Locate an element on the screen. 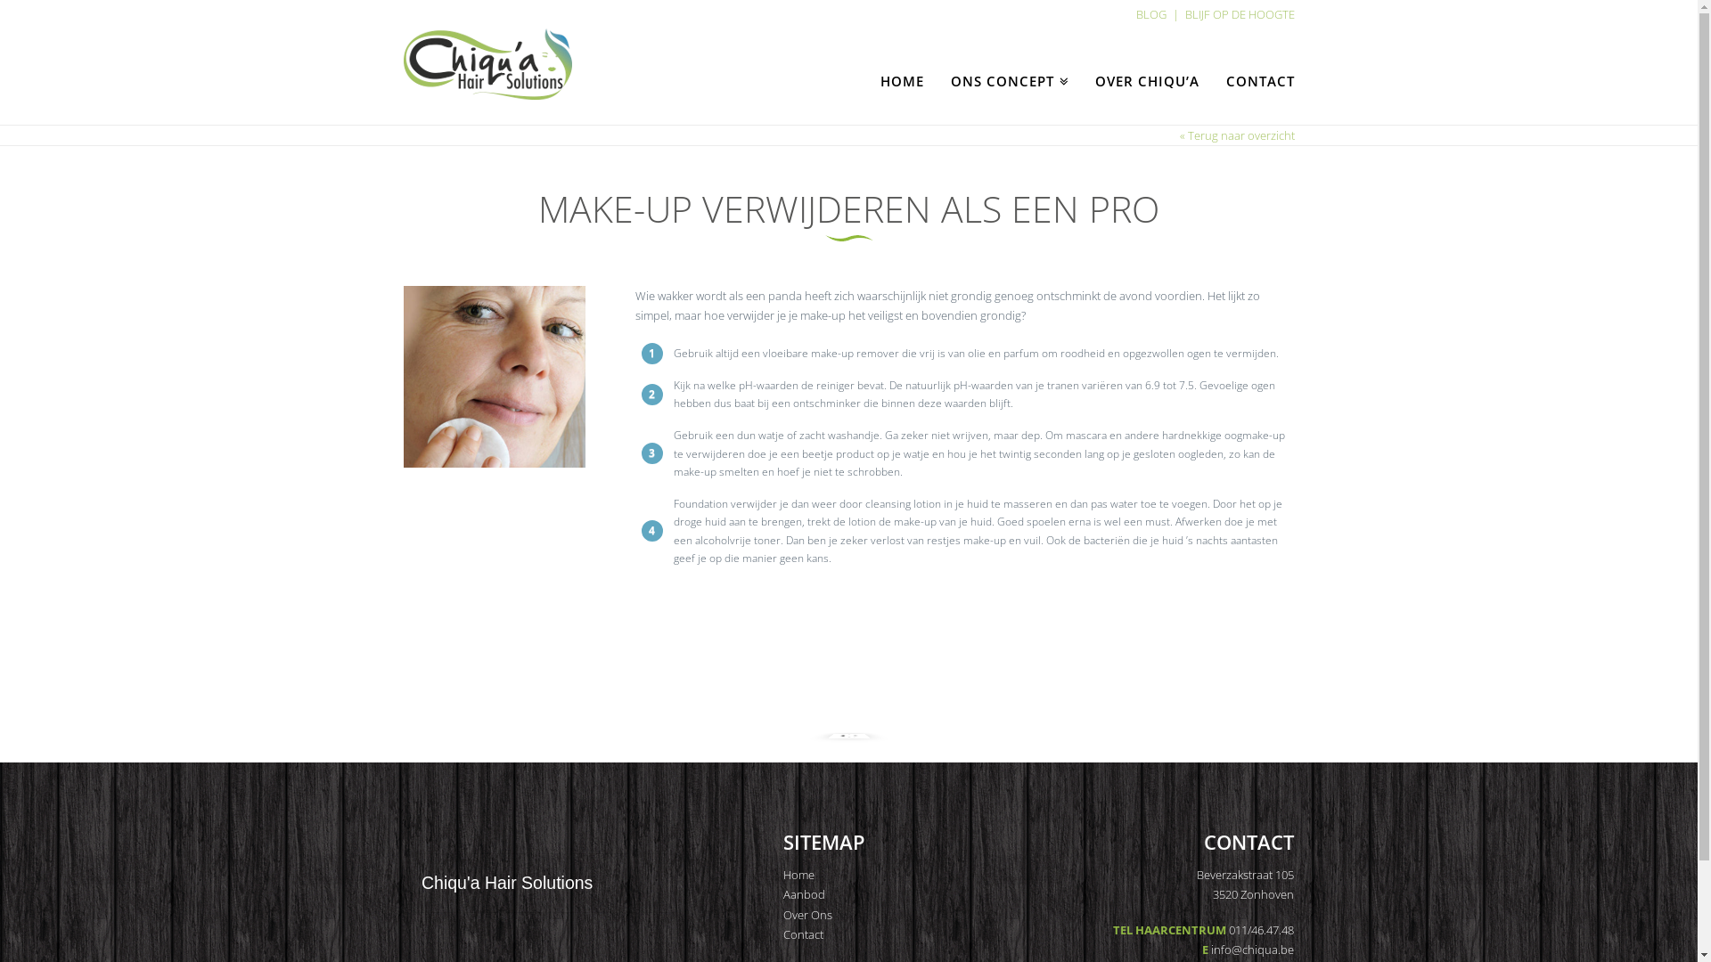  BLOG is located at coordinates (1150, 14).